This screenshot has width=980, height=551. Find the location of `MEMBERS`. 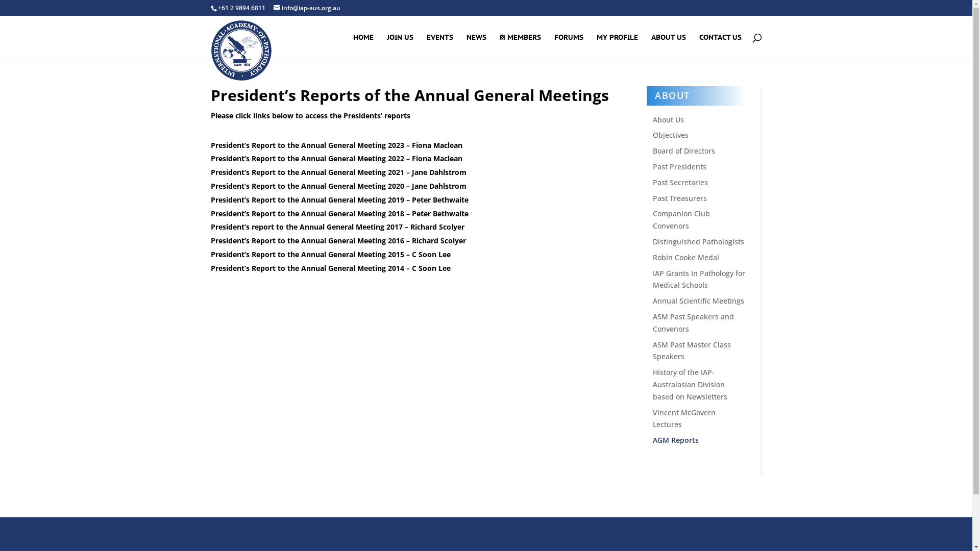

MEMBERS is located at coordinates (520, 46).